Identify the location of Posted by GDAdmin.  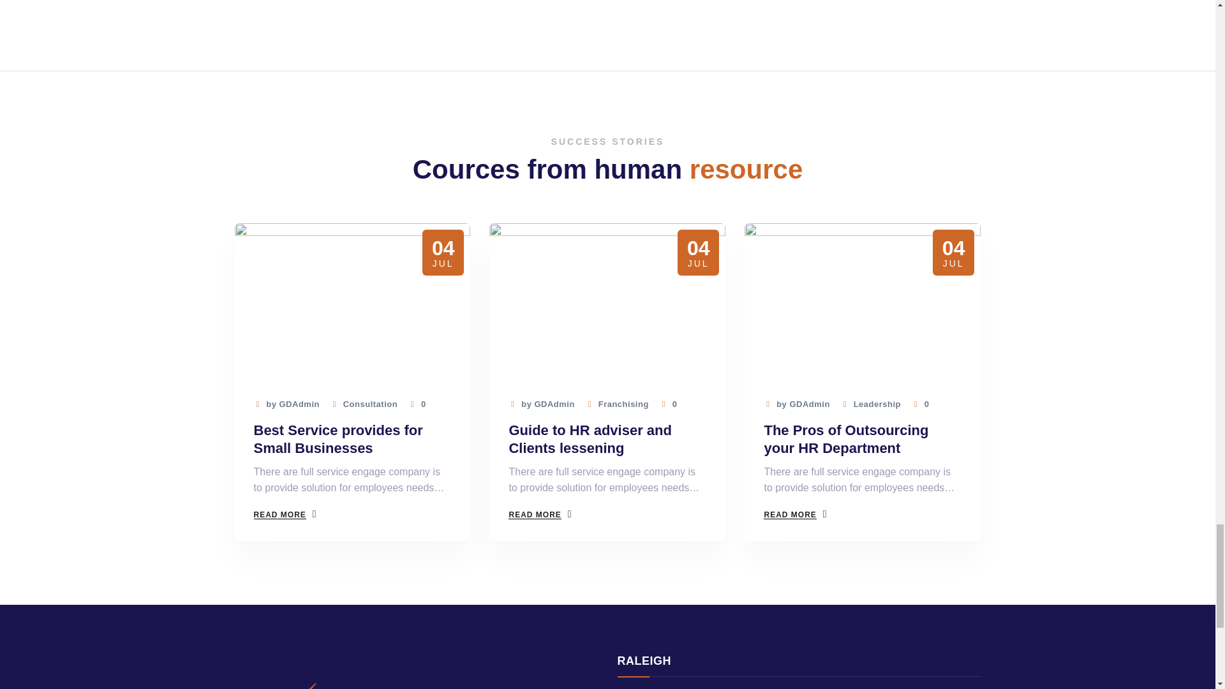
(796, 404).